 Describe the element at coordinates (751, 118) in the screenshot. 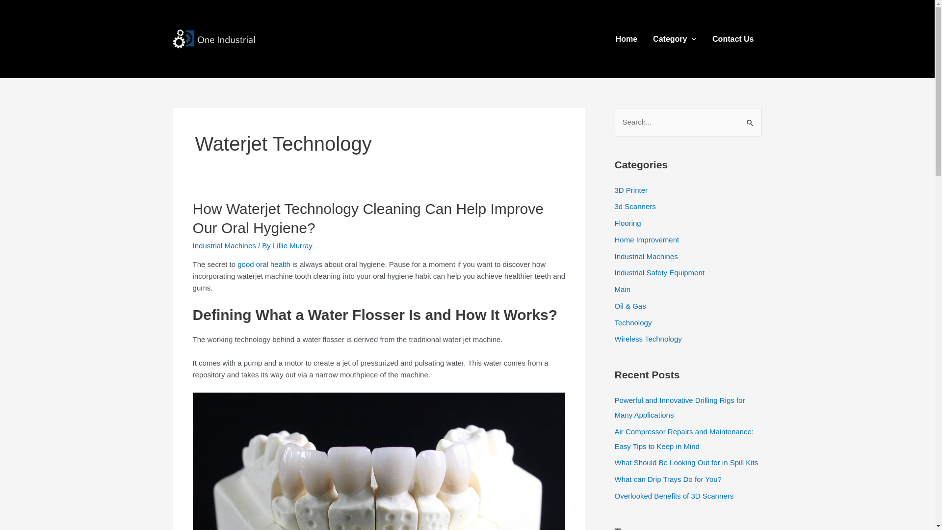

I see `Search` at that location.